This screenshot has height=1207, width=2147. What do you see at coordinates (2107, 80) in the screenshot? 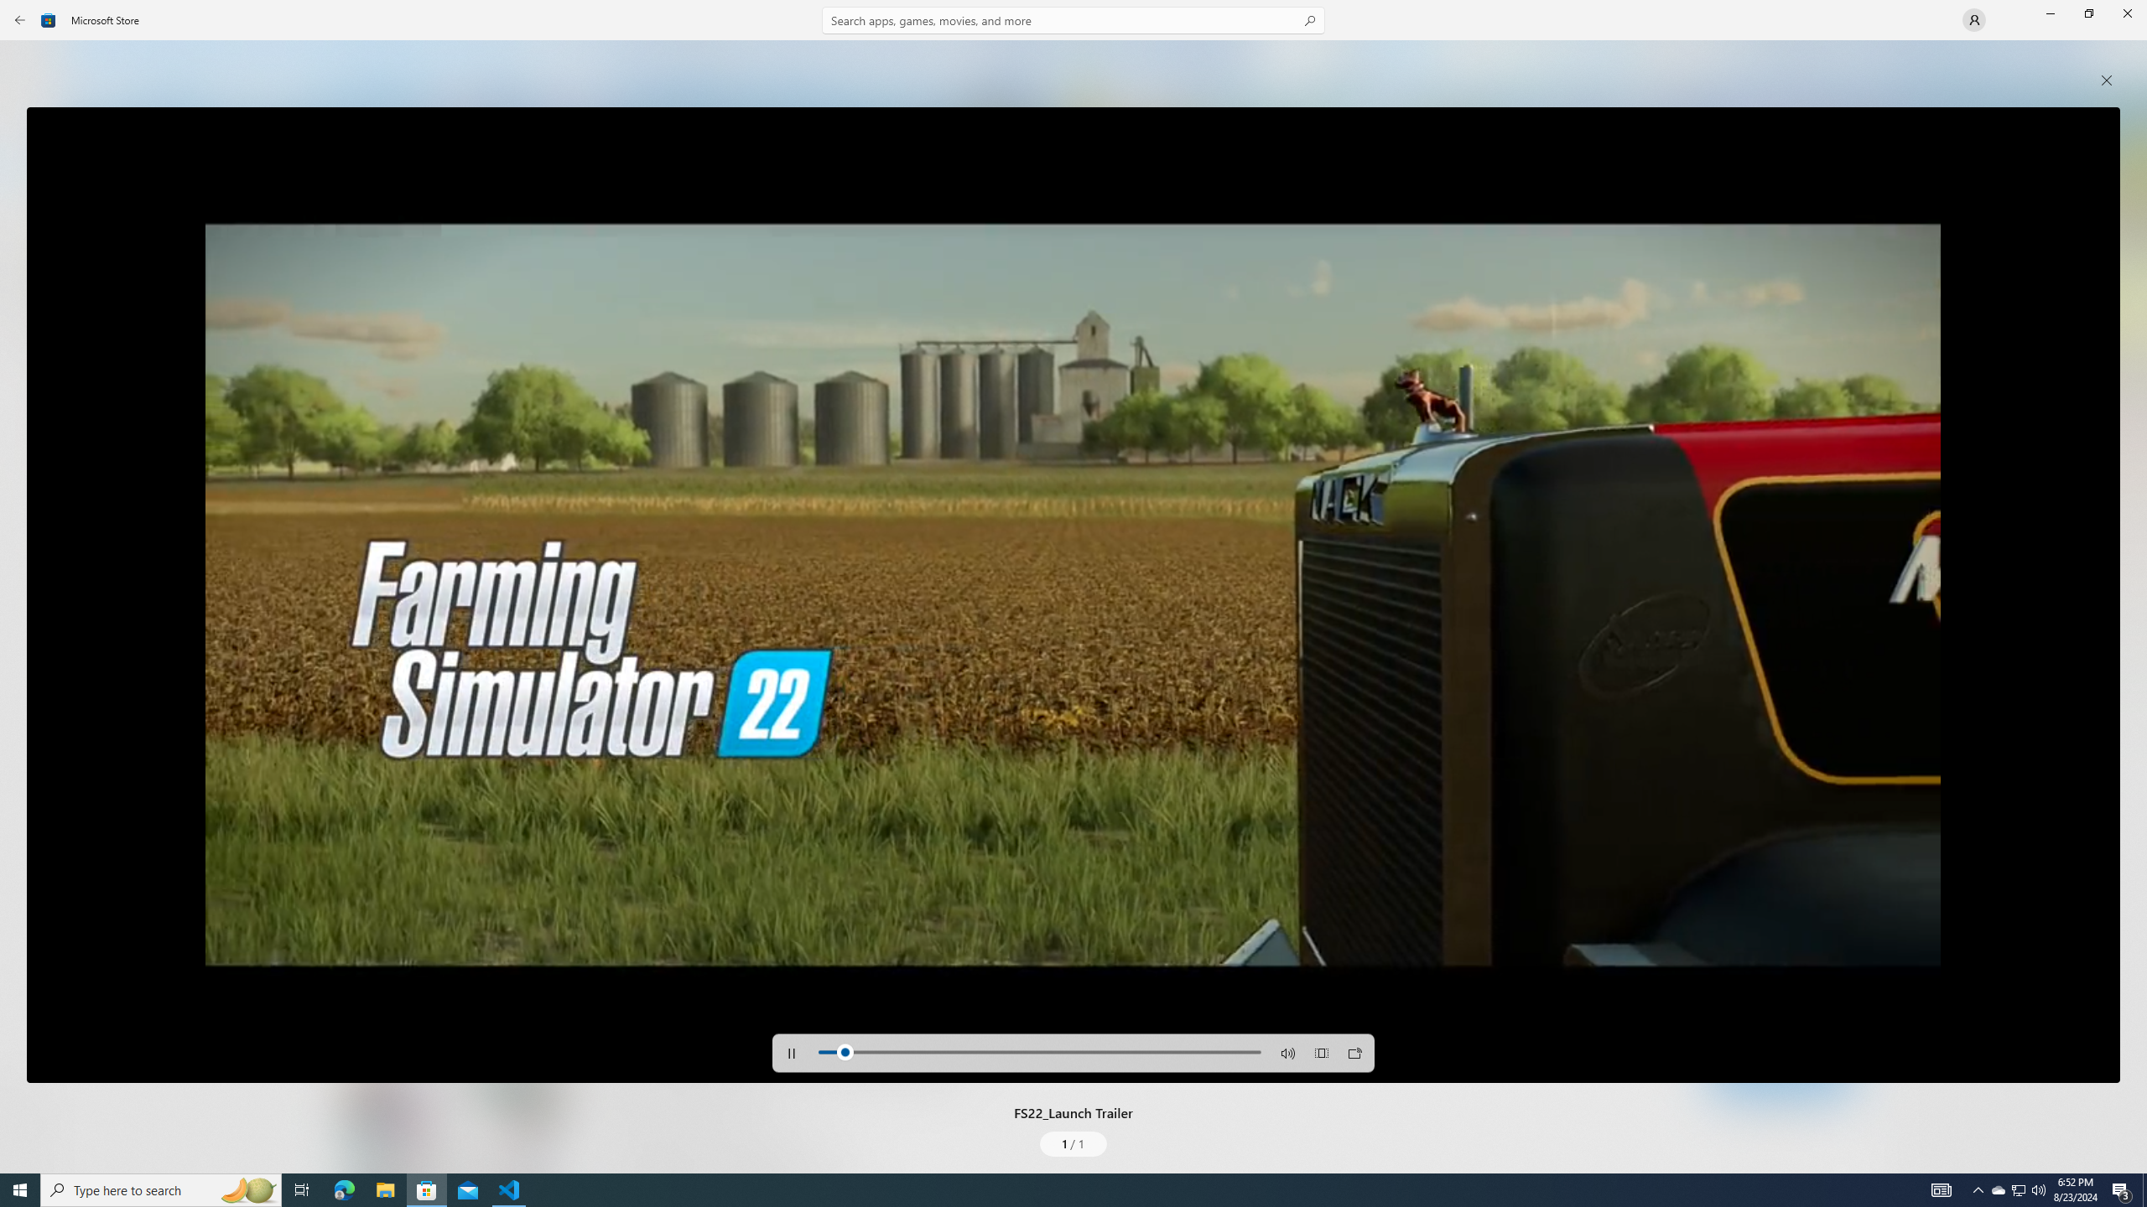
I see `close popup window` at bounding box center [2107, 80].